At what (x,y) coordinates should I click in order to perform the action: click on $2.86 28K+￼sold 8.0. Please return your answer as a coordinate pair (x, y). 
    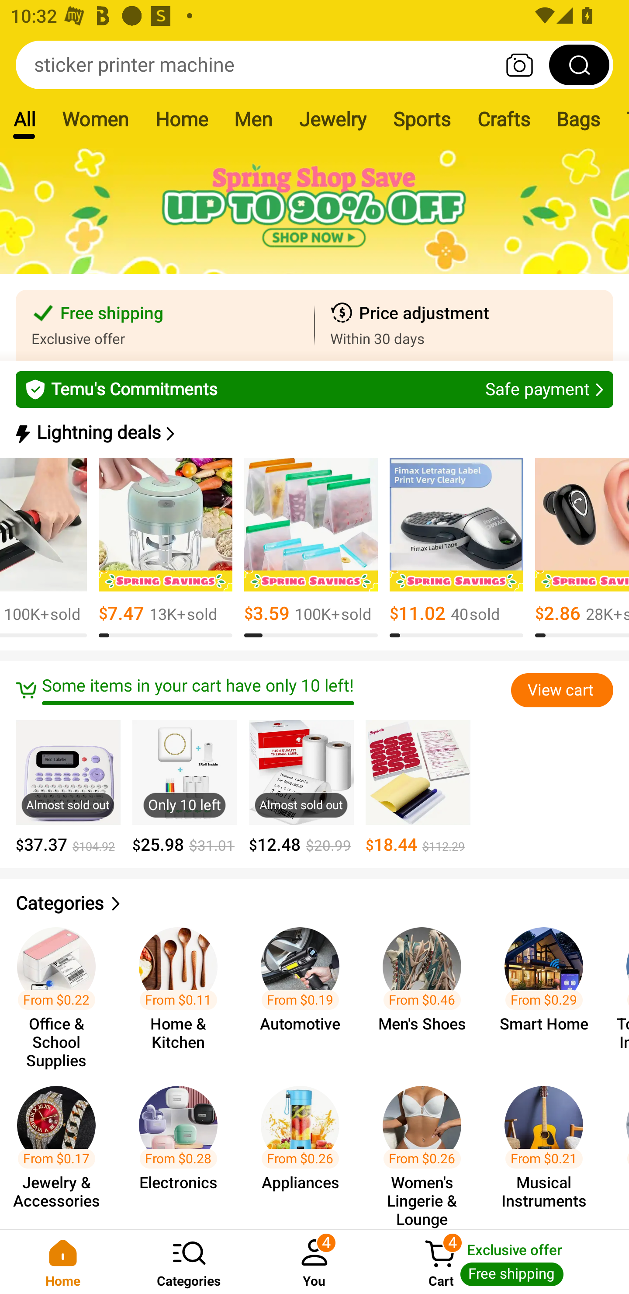
    Looking at the image, I should click on (582, 548).